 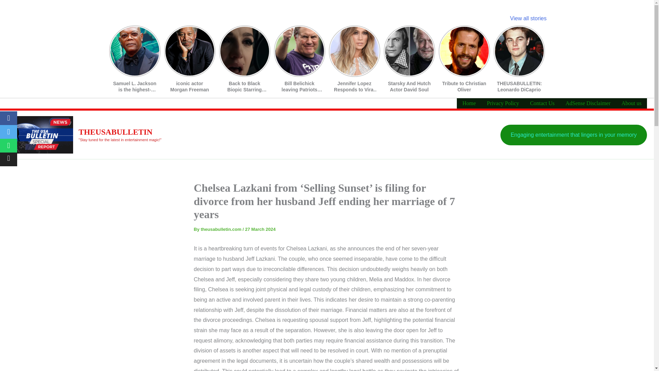 What do you see at coordinates (528, 18) in the screenshot?
I see `View all stories` at bounding box center [528, 18].